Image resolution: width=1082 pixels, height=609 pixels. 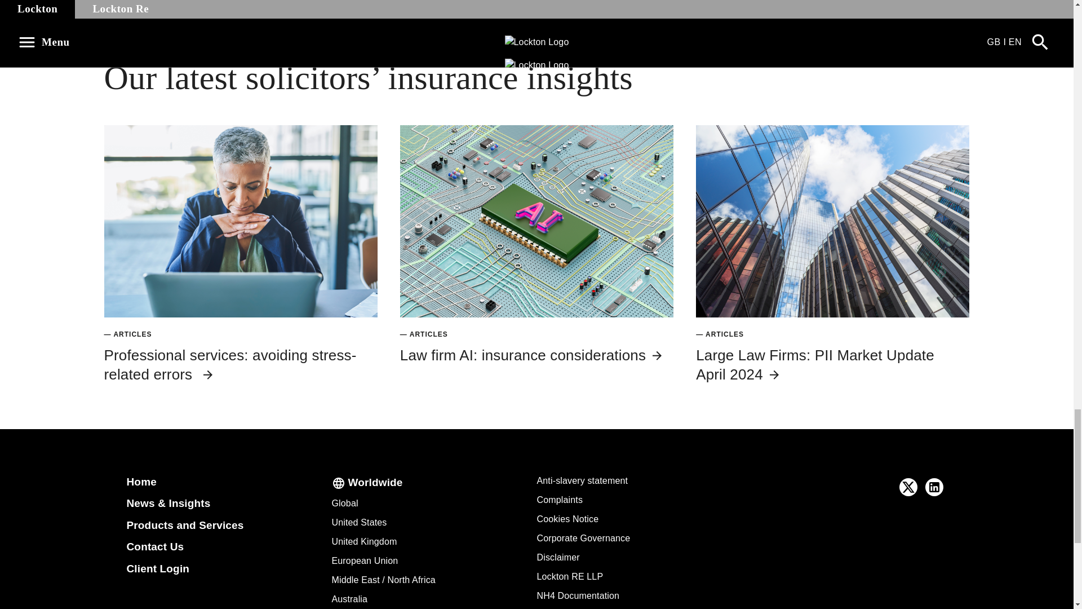 I want to click on Large Law Firms: PII Market Update April 2024, so click(x=815, y=364).